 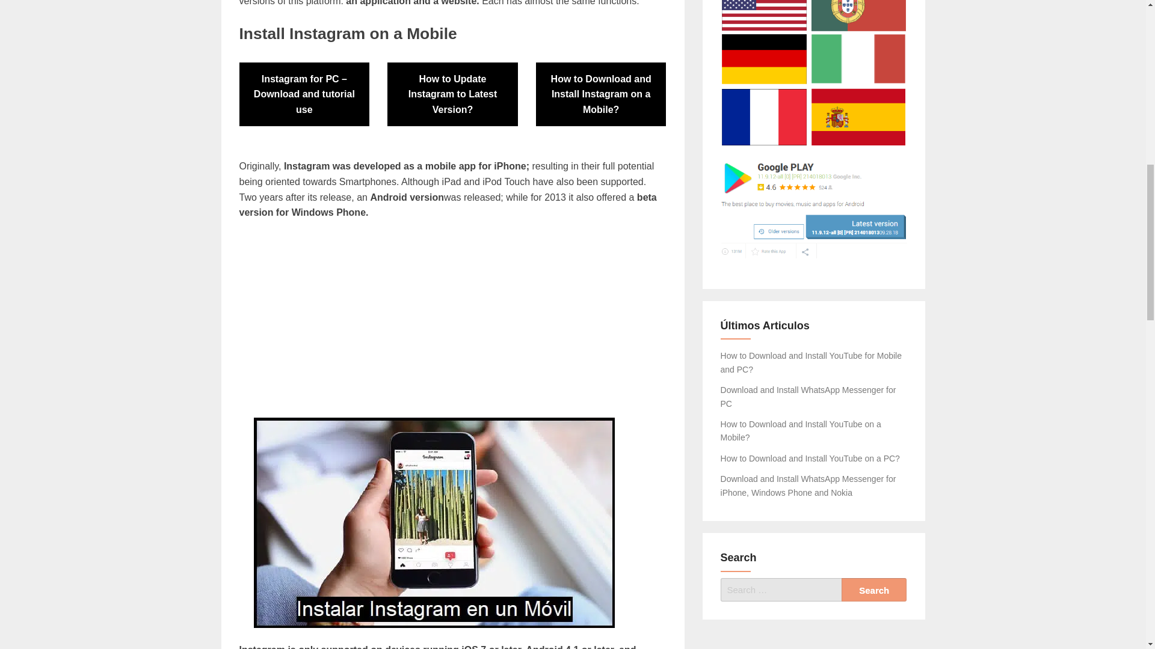 I want to click on Download and Install WhatsApp Messenger for PC, so click(x=808, y=397).